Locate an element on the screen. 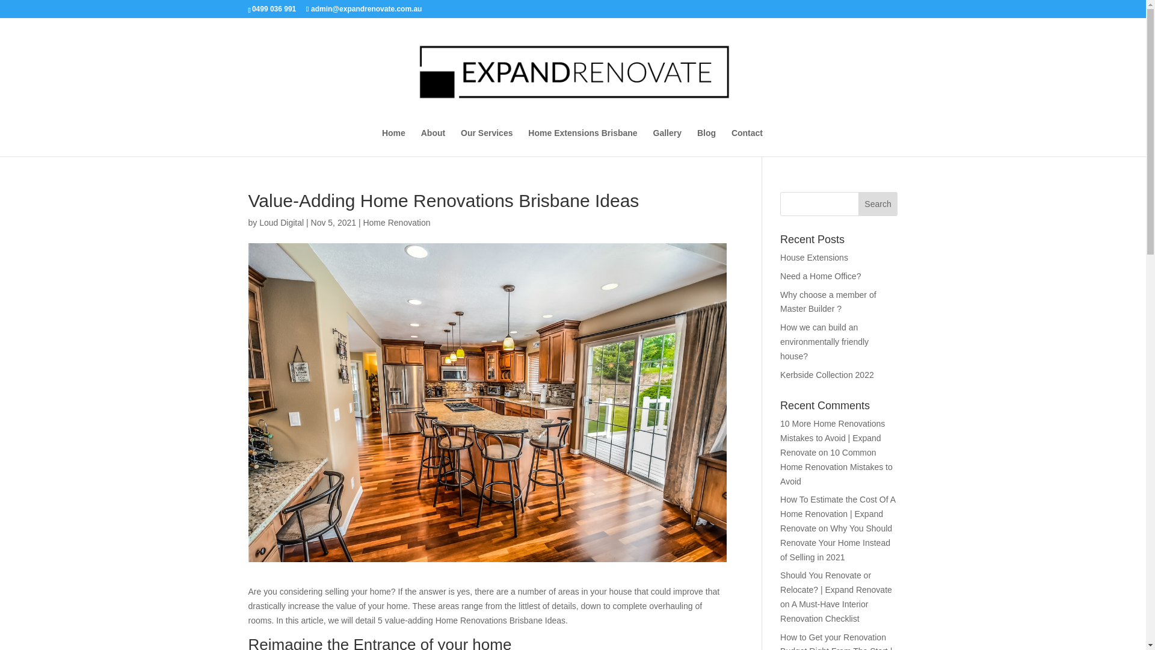 The width and height of the screenshot is (1155, 650). How we can build an environmentally friendly house? is located at coordinates (824, 342).